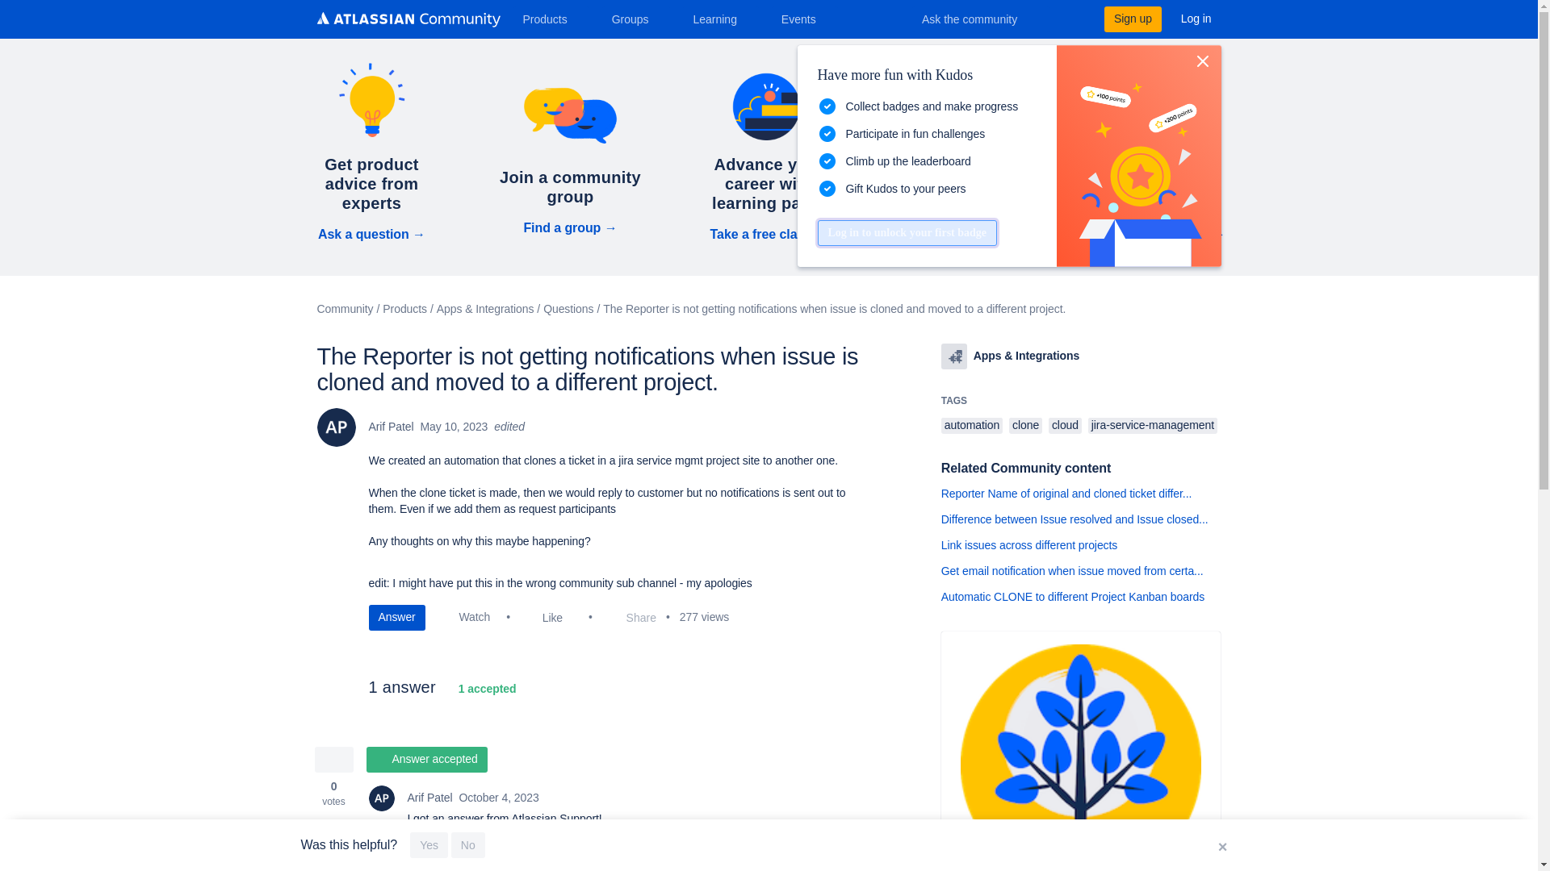 The height and width of the screenshot is (871, 1550). I want to click on Log in to unlock your first badge, so click(906, 232).